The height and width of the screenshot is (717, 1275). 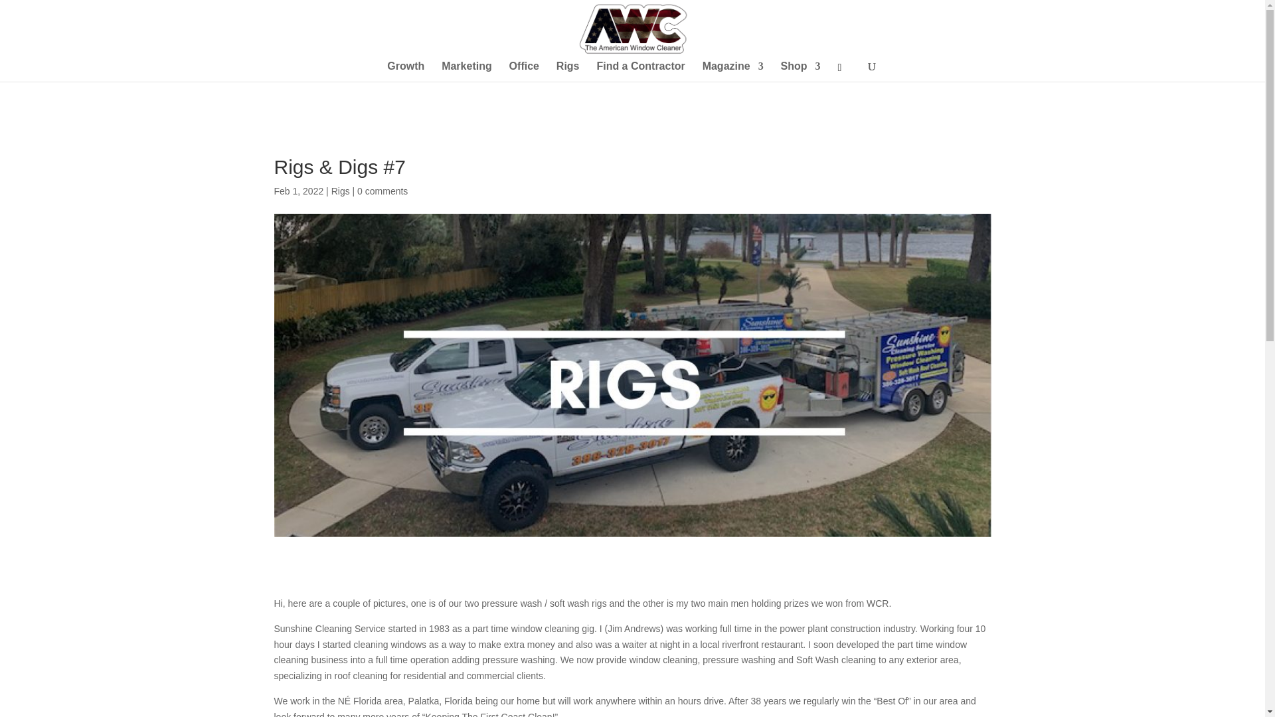 I want to click on Magazine, so click(x=733, y=72).